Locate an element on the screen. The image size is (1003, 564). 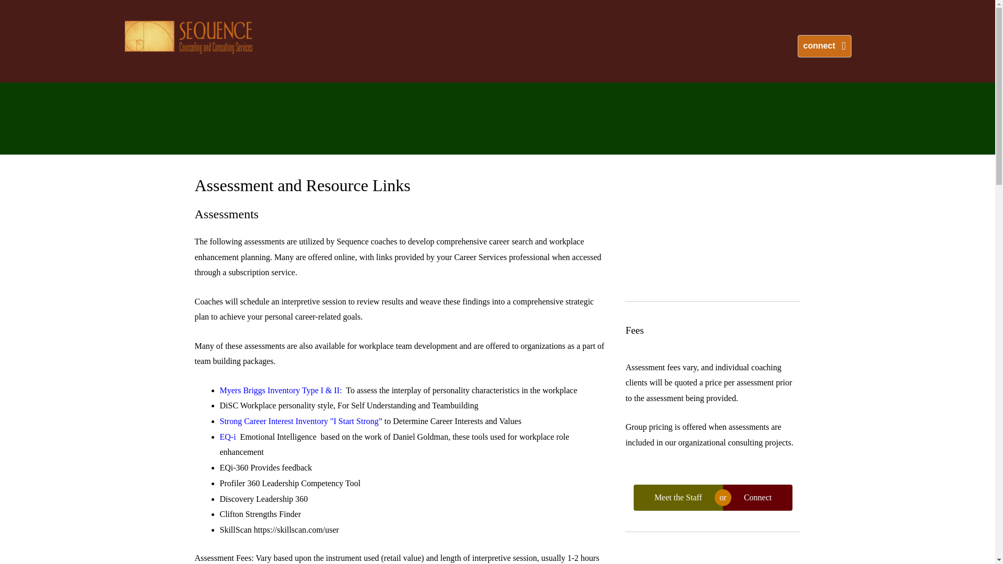
SequenceLogo is located at coordinates (188, 37).